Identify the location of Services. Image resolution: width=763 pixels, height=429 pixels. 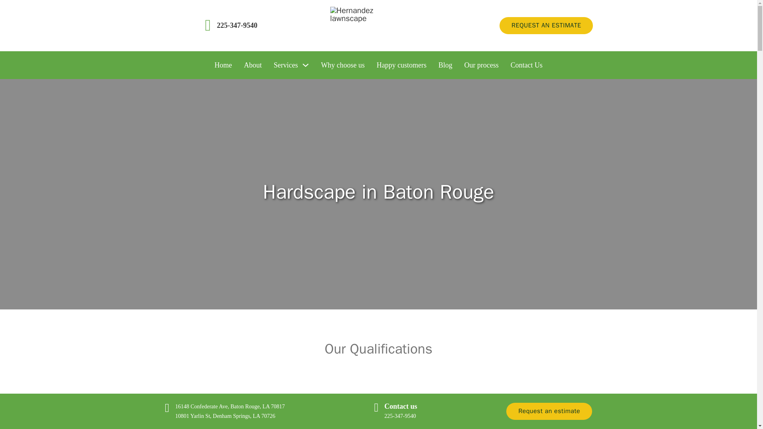
(286, 65).